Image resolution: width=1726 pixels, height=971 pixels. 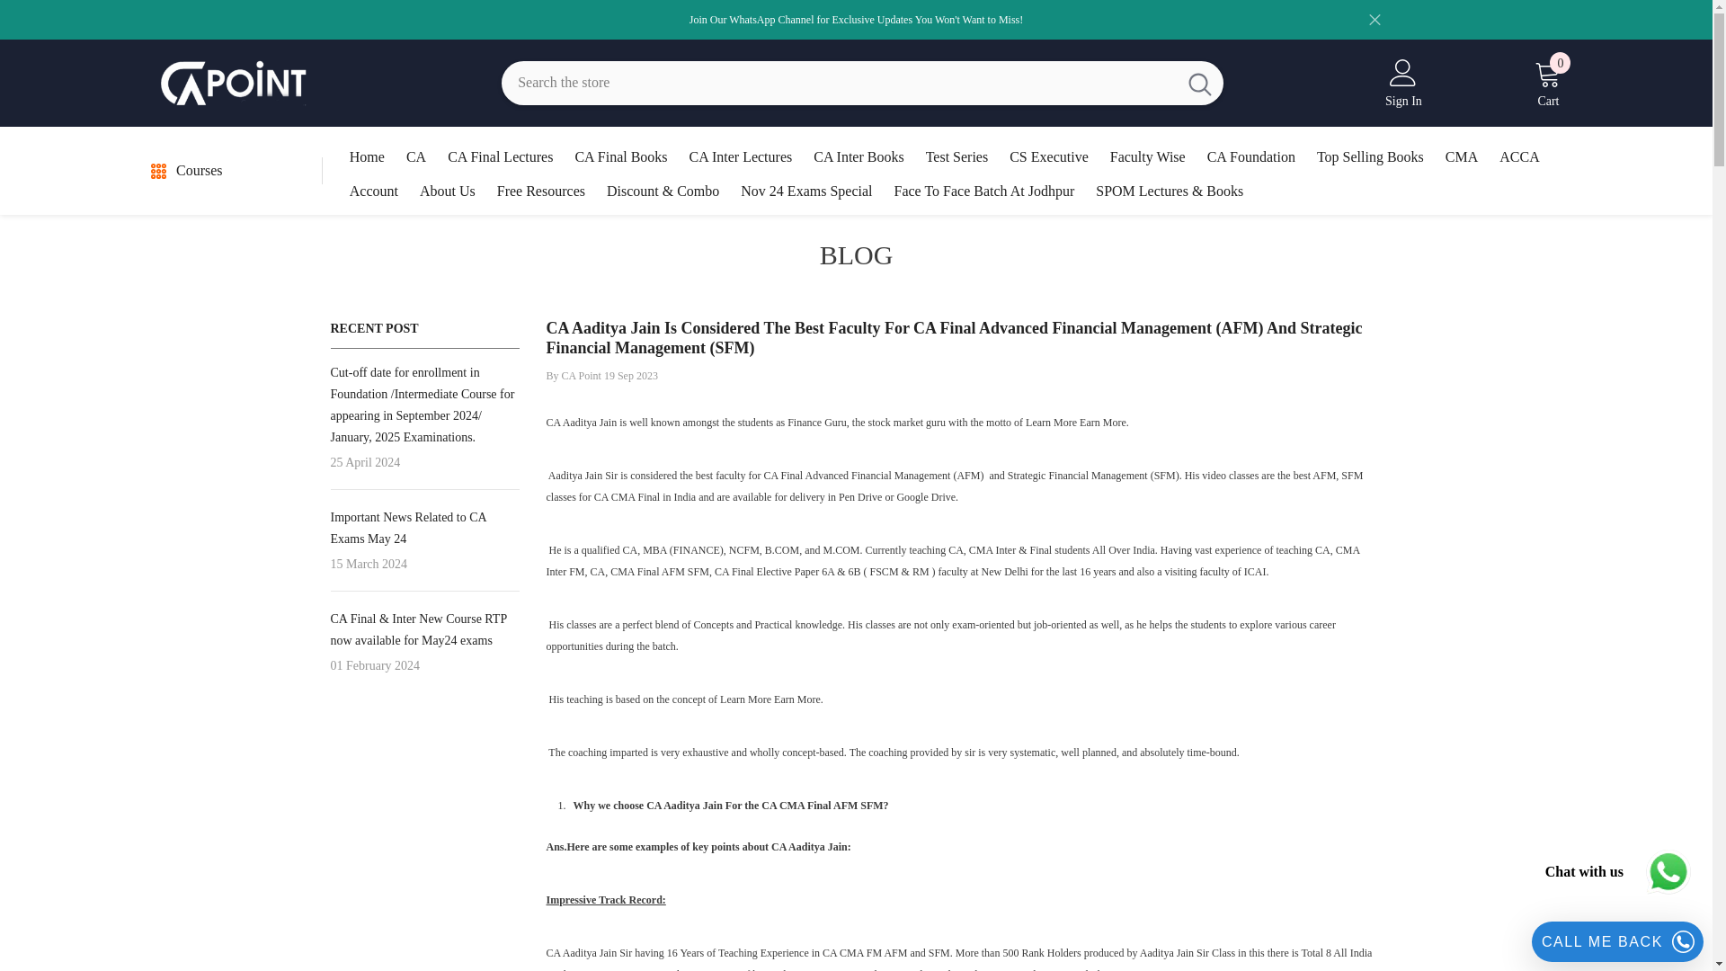 What do you see at coordinates (1548, 83) in the screenshot?
I see `Close` at bounding box center [1548, 83].